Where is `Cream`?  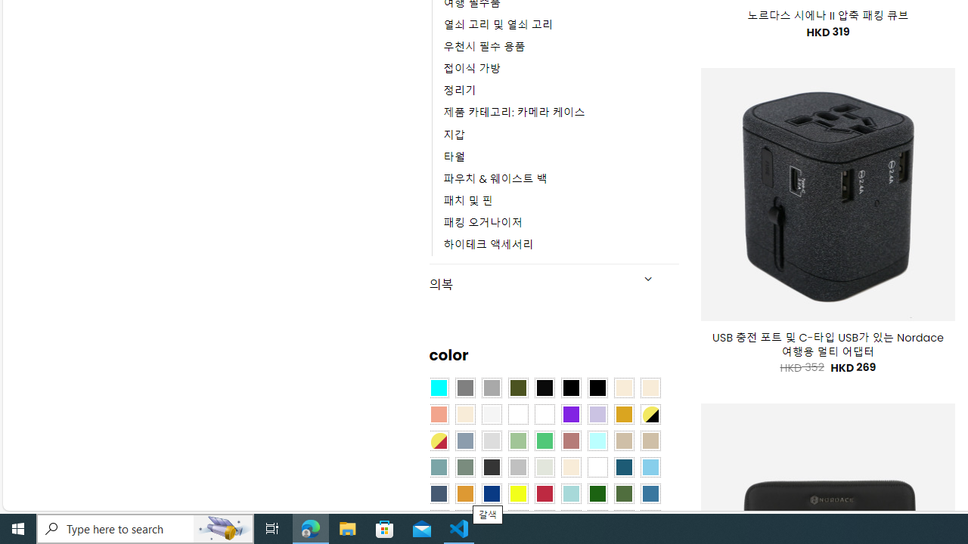 Cream is located at coordinates (464, 414).